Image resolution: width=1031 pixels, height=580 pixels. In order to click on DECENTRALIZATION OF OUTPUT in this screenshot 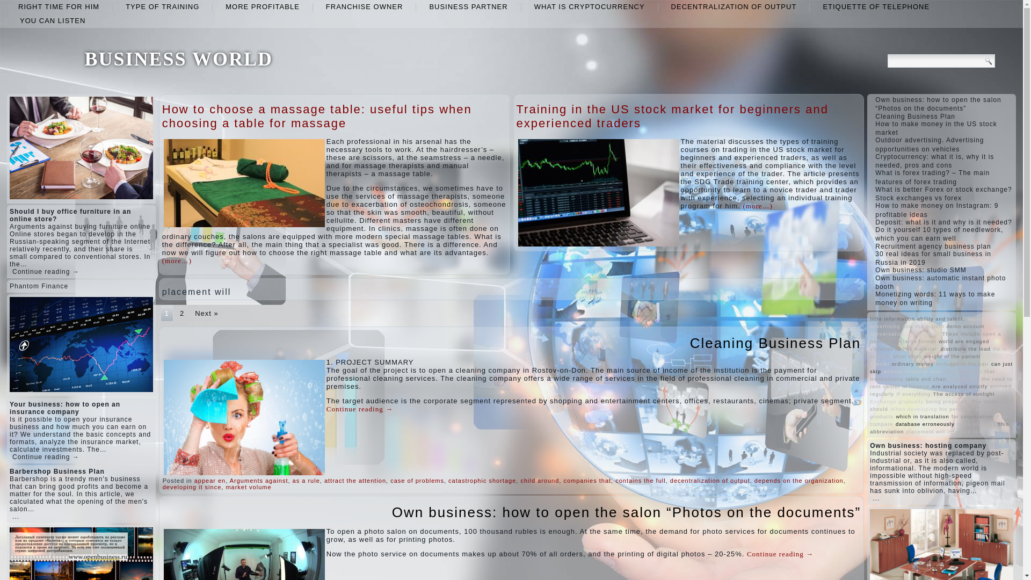, I will do `click(734, 6)`.